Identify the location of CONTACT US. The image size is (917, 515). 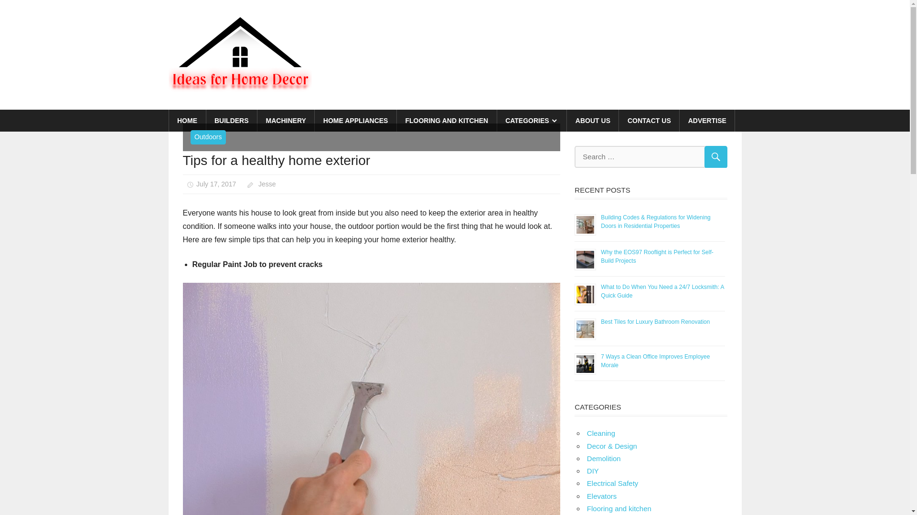
(649, 121).